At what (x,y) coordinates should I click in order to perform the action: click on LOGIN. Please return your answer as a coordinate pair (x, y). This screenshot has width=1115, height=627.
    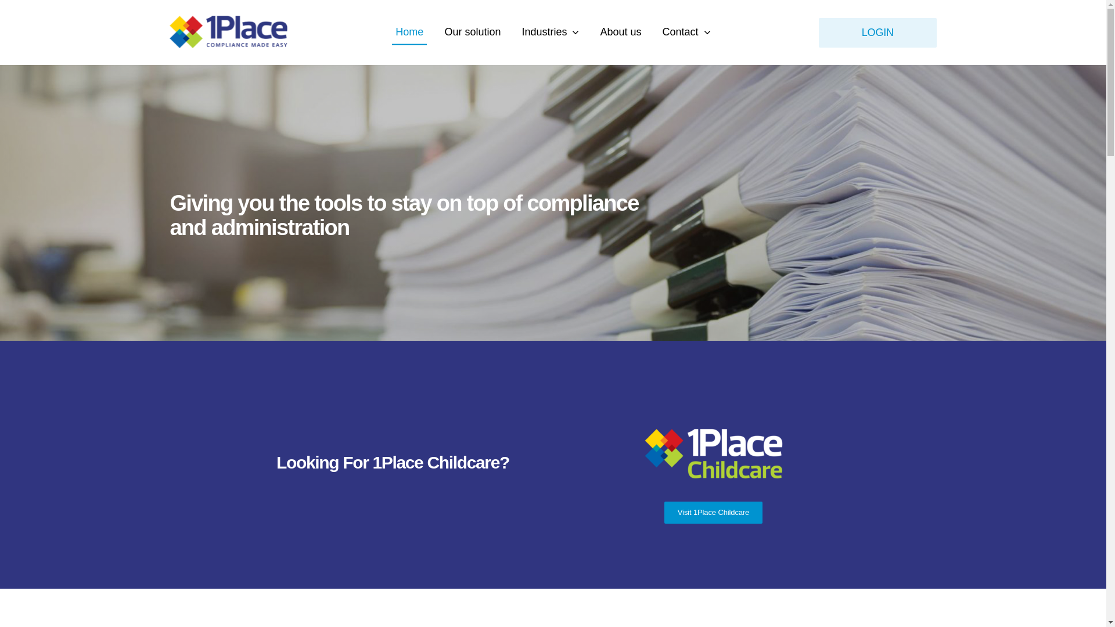
    Looking at the image, I should click on (877, 33).